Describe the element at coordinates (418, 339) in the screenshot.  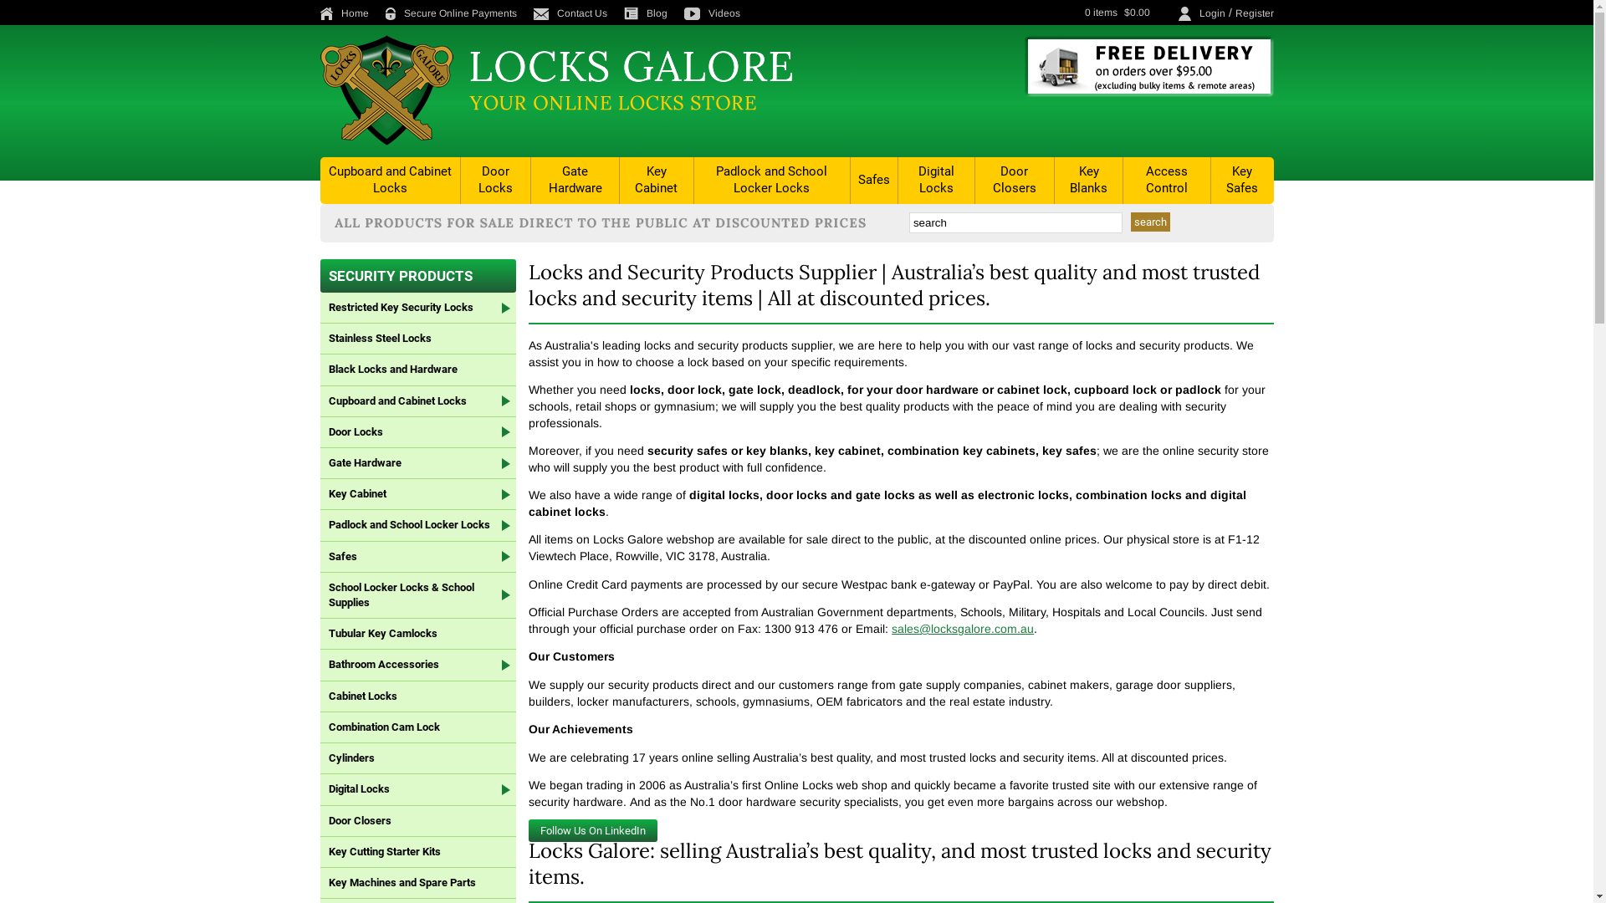
I see `Stainless Steel Locks` at that location.